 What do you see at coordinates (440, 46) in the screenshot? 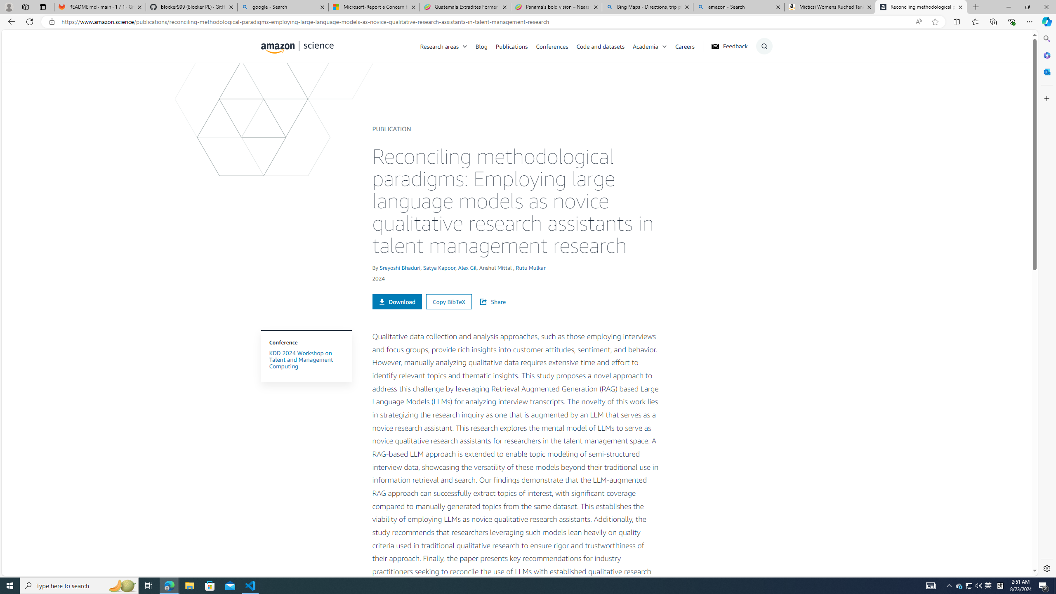
I see `Research areas` at bounding box center [440, 46].